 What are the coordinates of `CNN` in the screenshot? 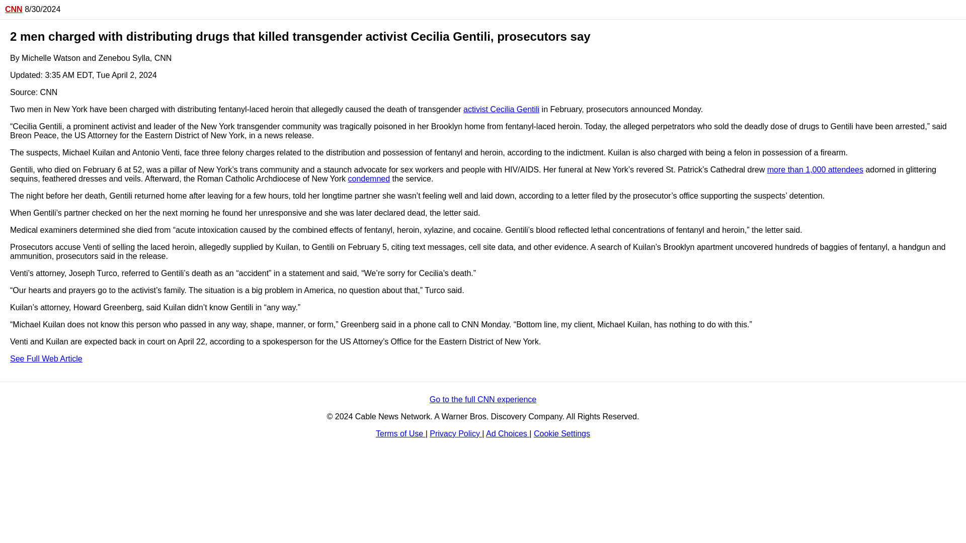 It's located at (13, 9).